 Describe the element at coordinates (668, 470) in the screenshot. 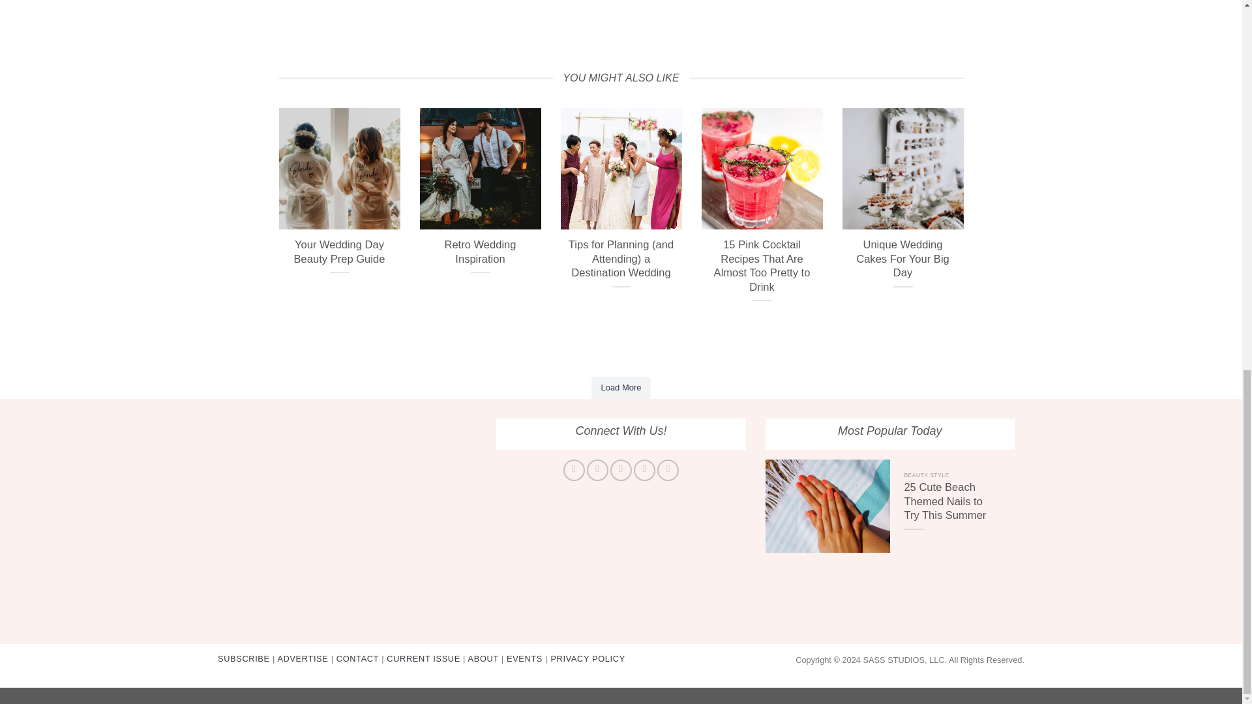

I see `Follow on LinkedIn` at that location.